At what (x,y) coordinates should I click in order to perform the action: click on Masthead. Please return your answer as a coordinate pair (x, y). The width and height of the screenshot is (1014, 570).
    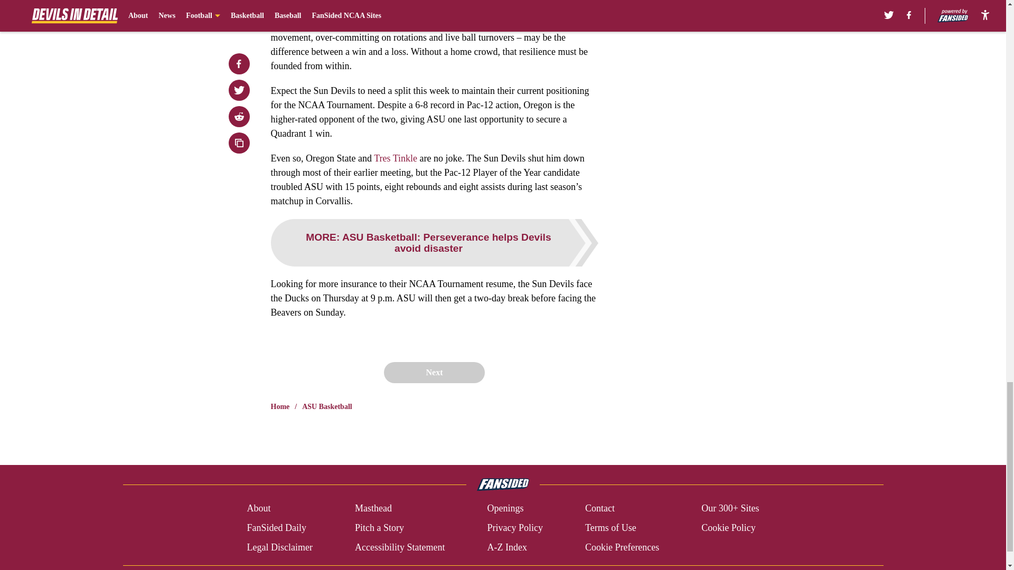
    Looking at the image, I should click on (373, 509).